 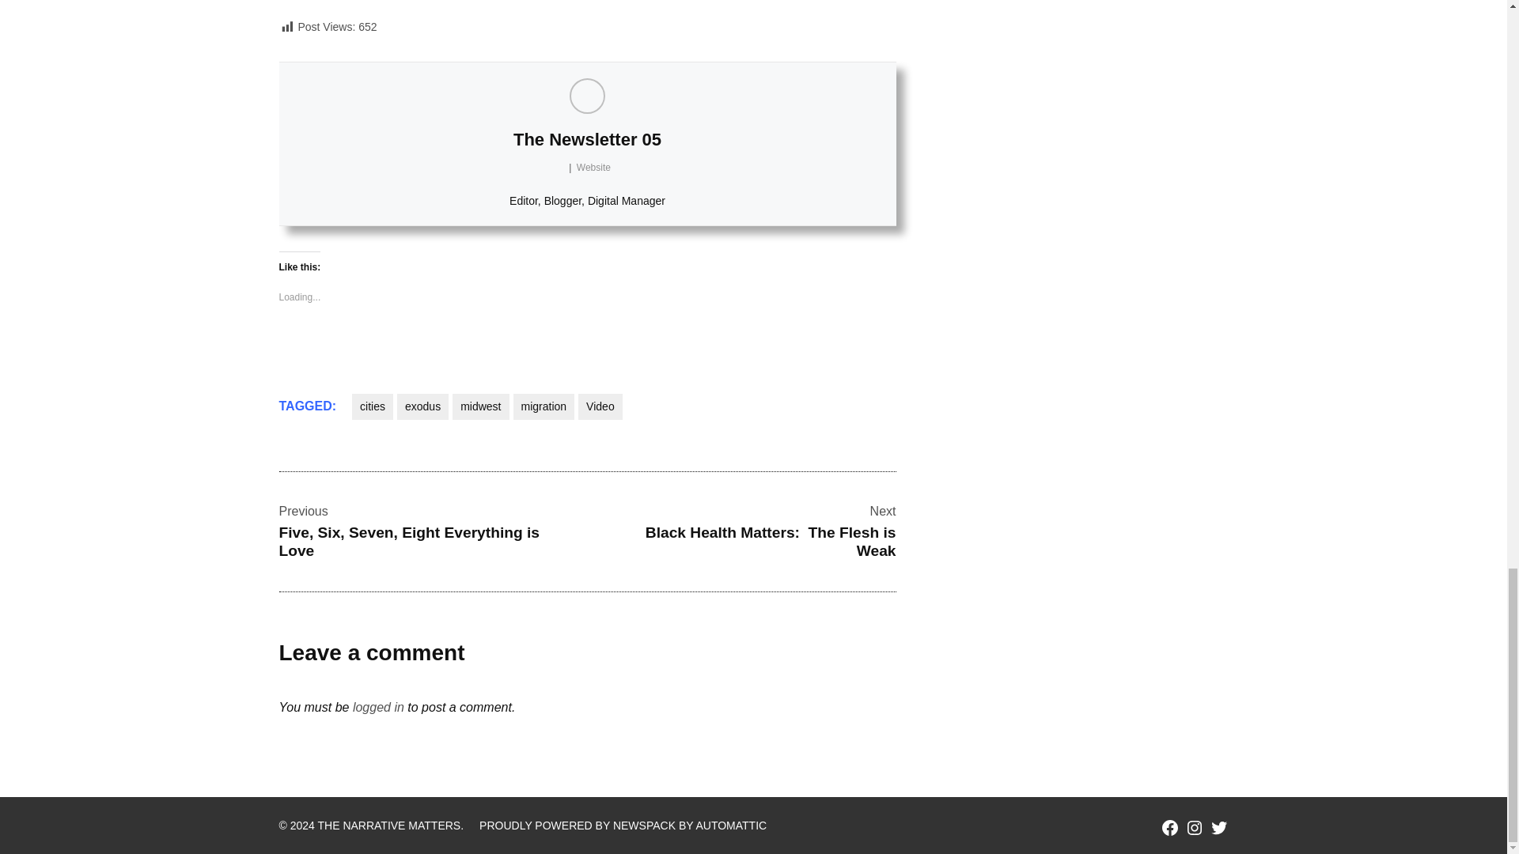 I want to click on cities, so click(x=373, y=406).